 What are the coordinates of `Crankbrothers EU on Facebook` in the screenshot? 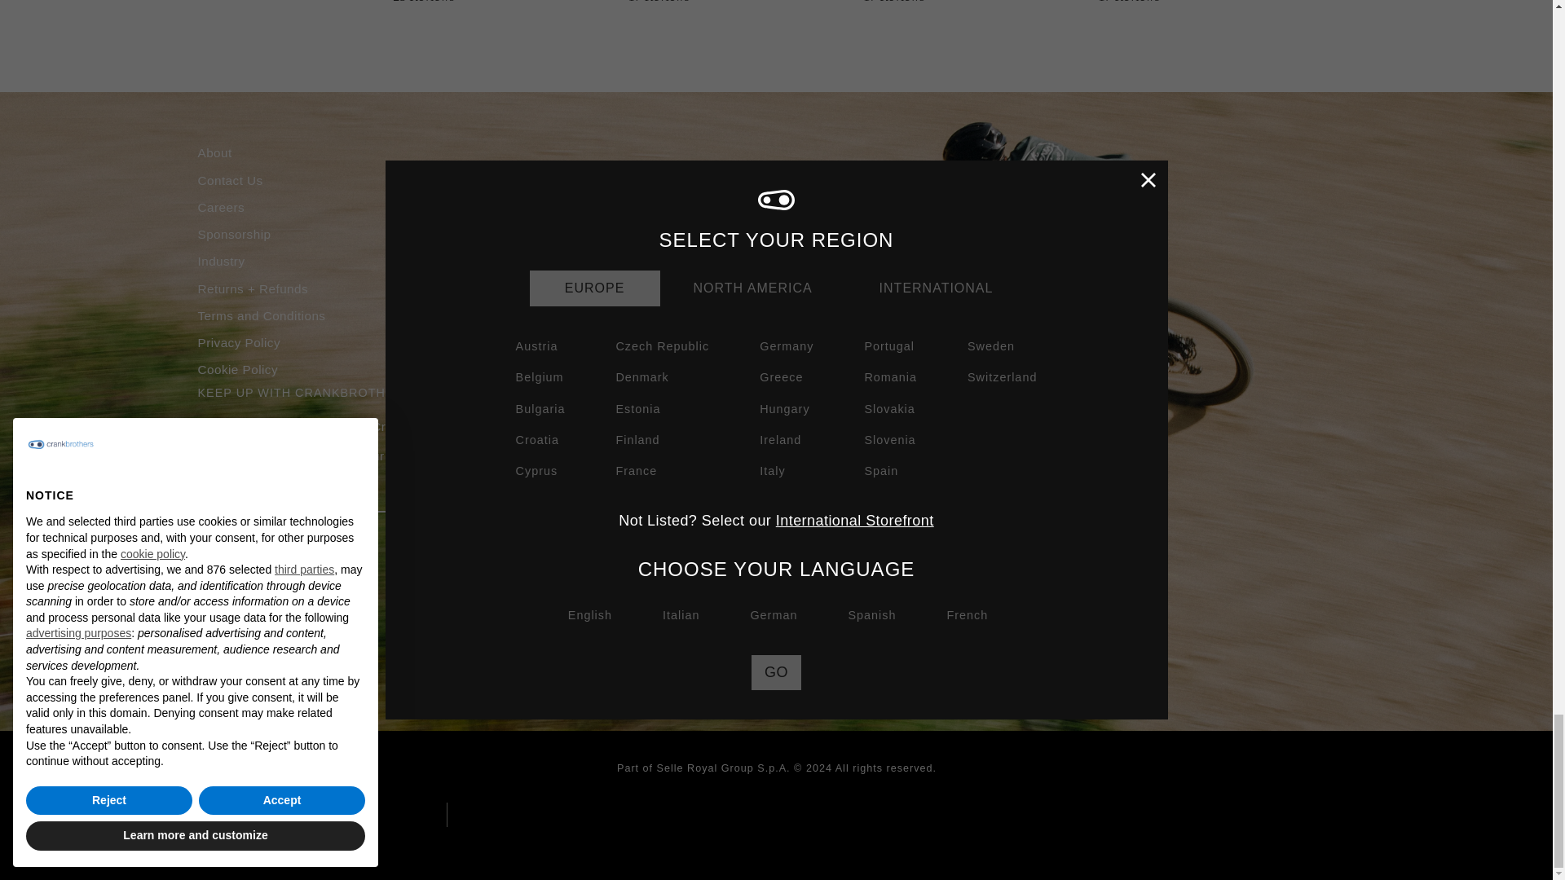 It's located at (240, 553).